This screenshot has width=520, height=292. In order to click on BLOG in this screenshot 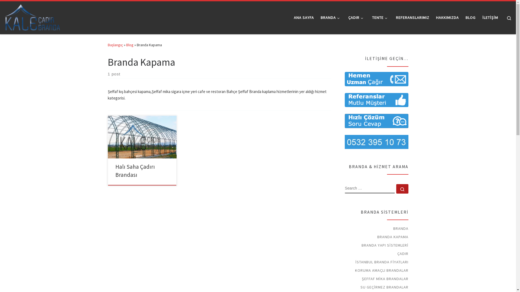, I will do `click(471, 18)`.